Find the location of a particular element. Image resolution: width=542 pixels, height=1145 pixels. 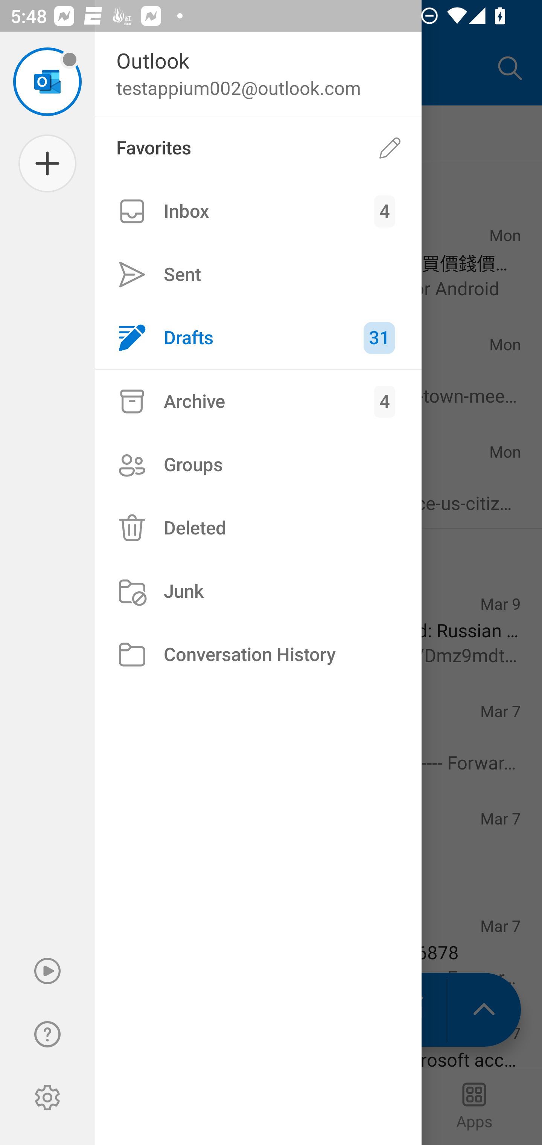

Edit favorites is located at coordinates (390, 148).